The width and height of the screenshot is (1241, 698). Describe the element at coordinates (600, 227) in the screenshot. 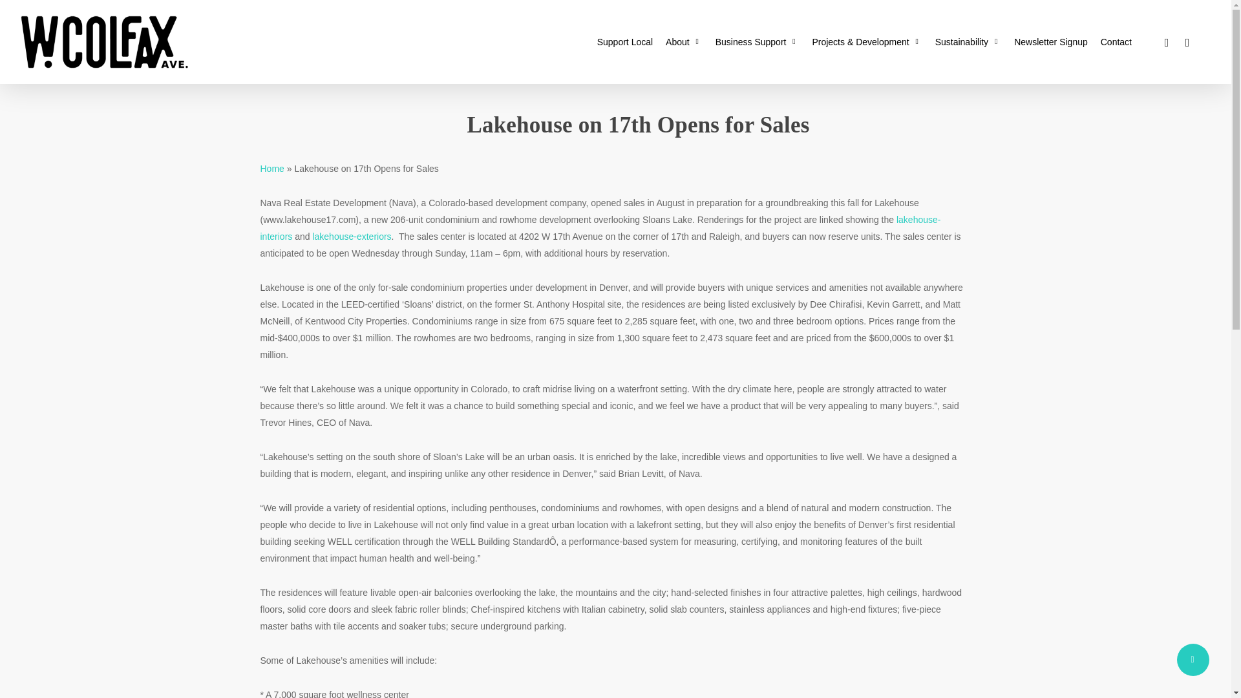

I see `lakehouse-interiors` at that location.